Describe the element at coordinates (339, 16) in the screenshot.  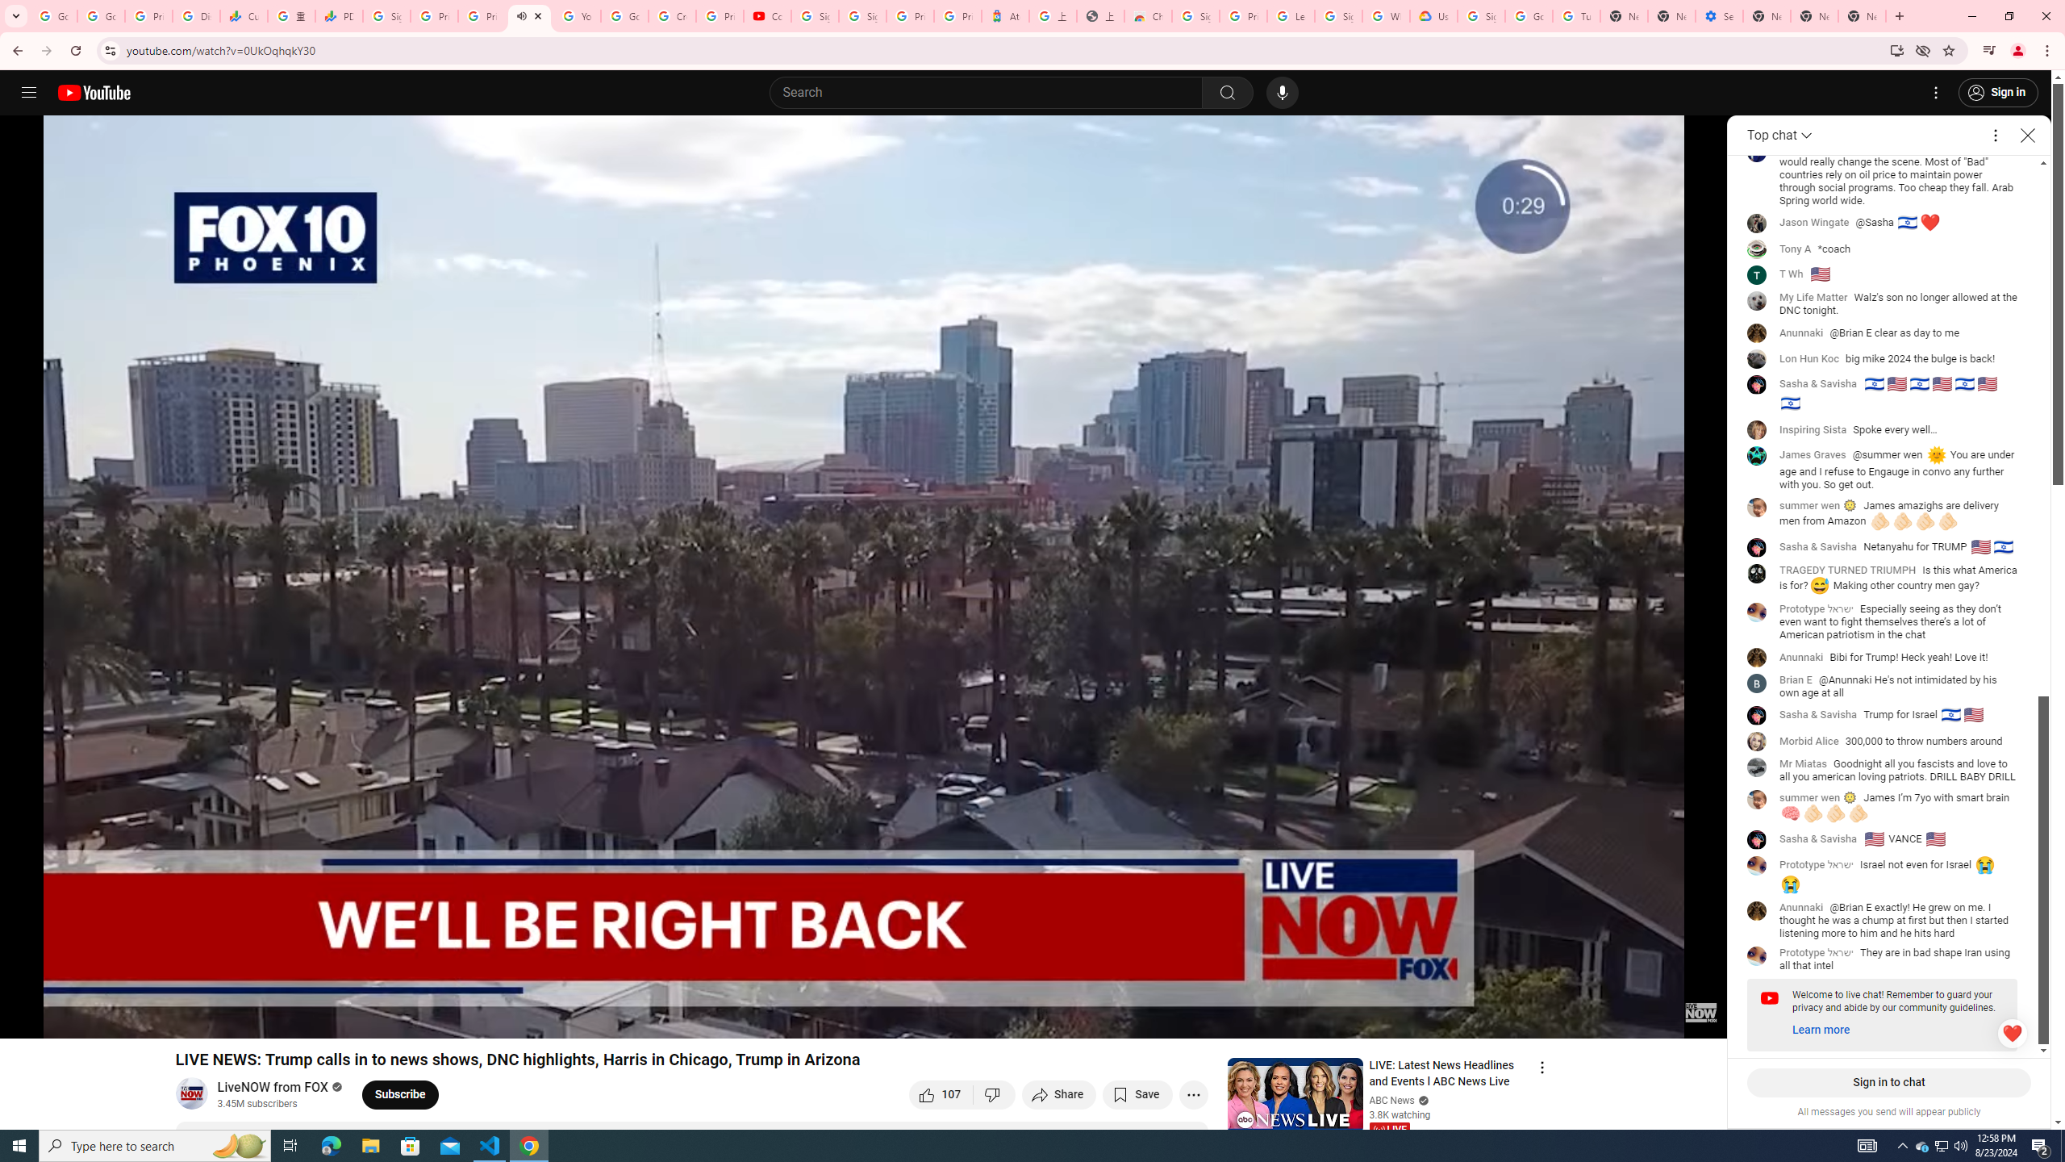
I see `PDD Holdings Inc - ADR (PDD) Price & News - Google Finance` at that location.